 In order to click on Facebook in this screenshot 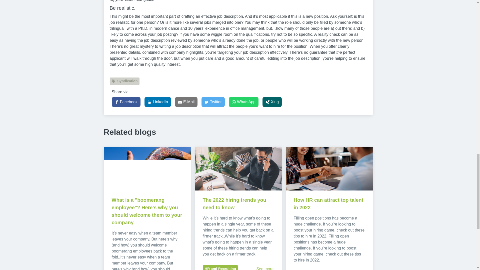, I will do `click(126, 102)`.